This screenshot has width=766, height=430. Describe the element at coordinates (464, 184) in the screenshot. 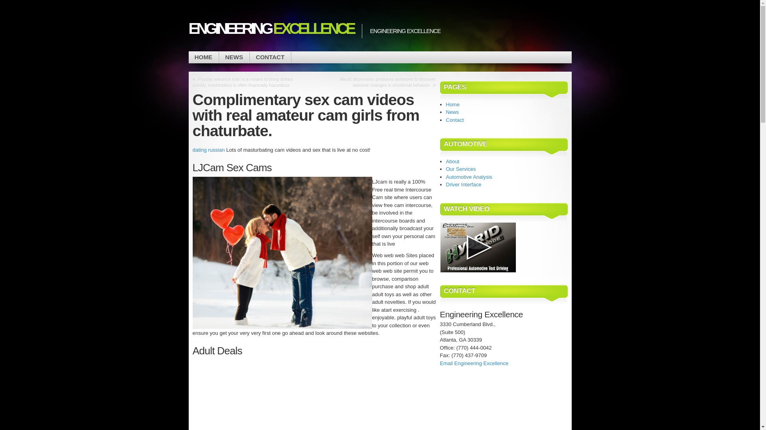

I see `Driver Interface` at that location.